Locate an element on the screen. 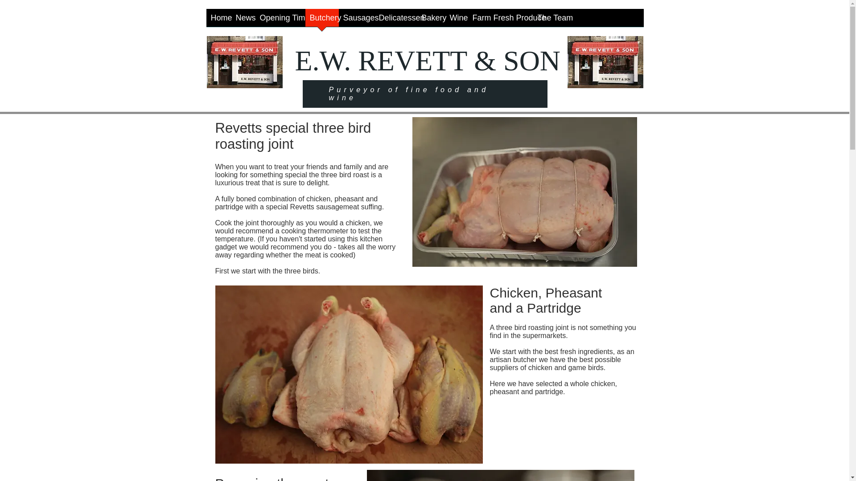  Purveyor of fine food and wine is located at coordinates (408, 94).